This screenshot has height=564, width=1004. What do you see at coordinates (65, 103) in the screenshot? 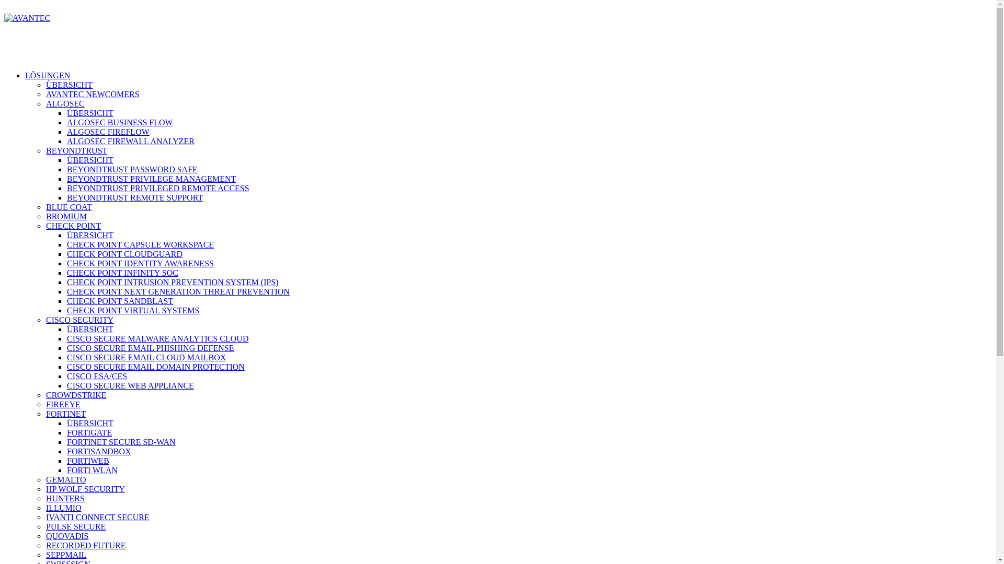
I see `ALGOSEC` at bounding box center [65, 103].